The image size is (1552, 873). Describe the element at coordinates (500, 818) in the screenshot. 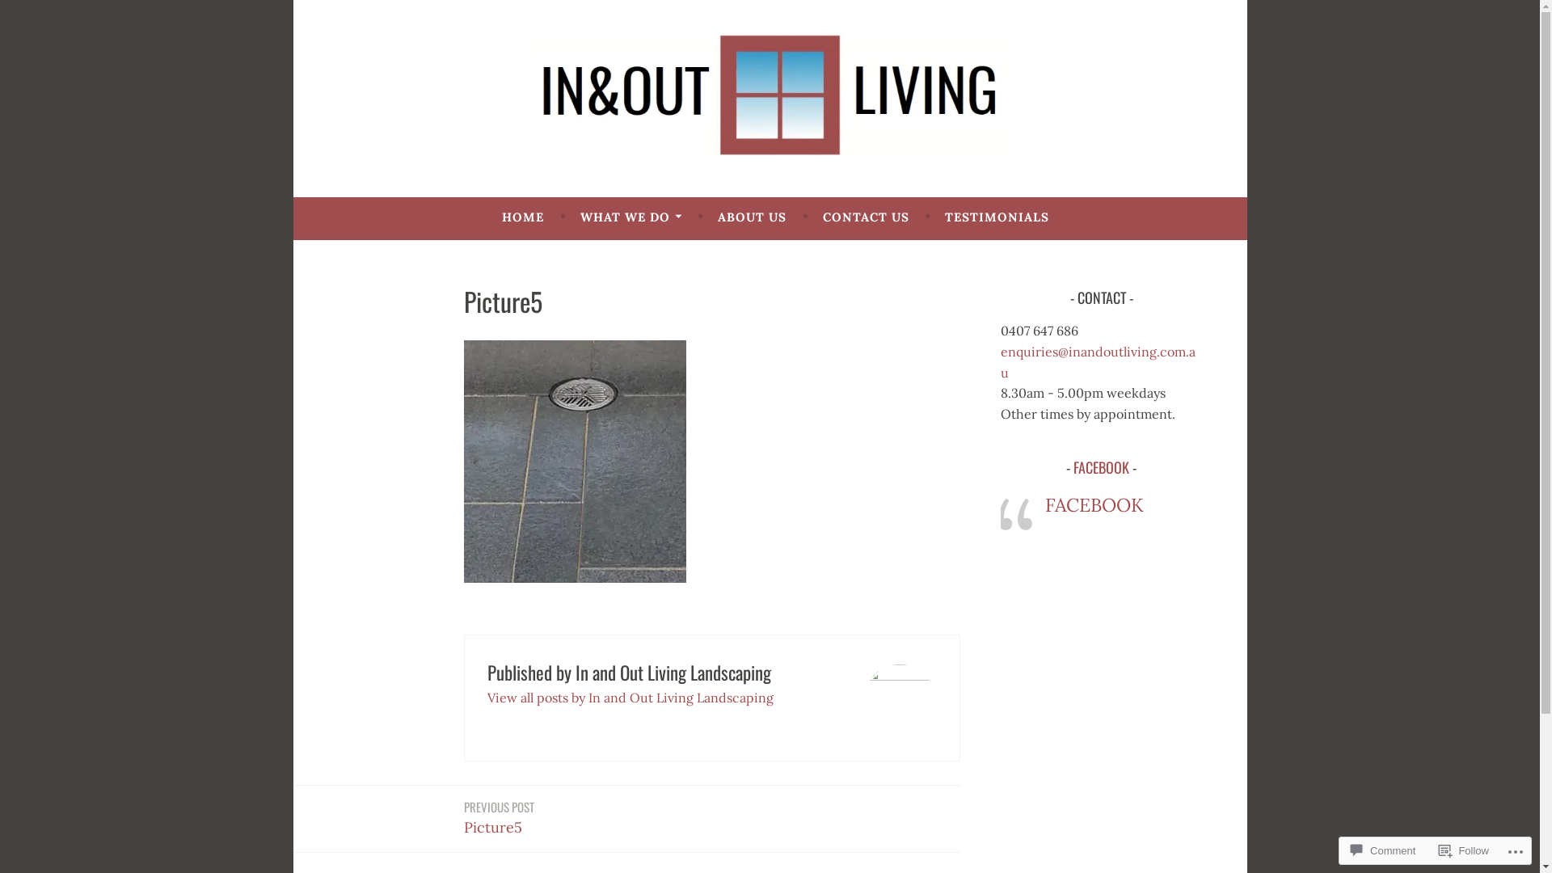

I see `PREVIOUS POST
Picture5` at that location.